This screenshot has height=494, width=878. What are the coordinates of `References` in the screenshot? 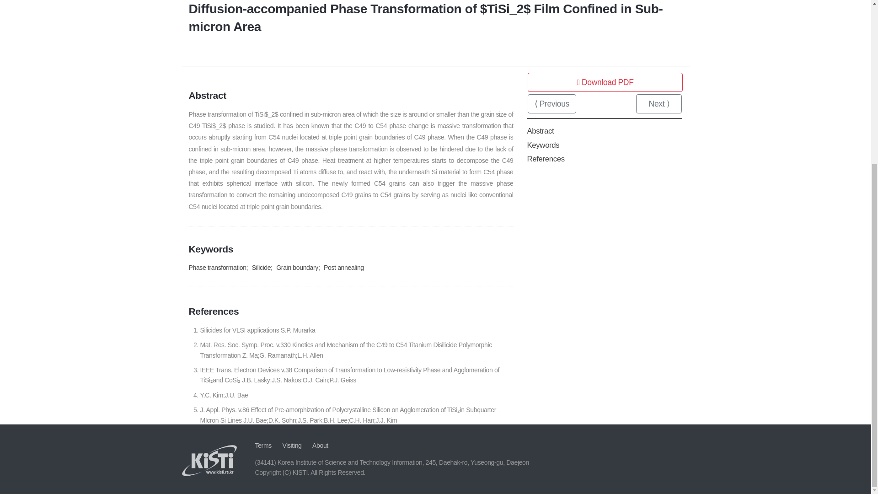 It's located at (546, 159).